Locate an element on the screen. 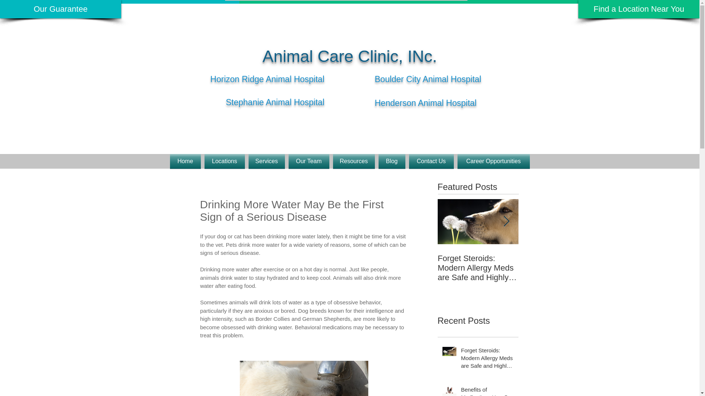 The width and height of the screenshot is (705, 396). Resources is located at coordinates (354, 161).